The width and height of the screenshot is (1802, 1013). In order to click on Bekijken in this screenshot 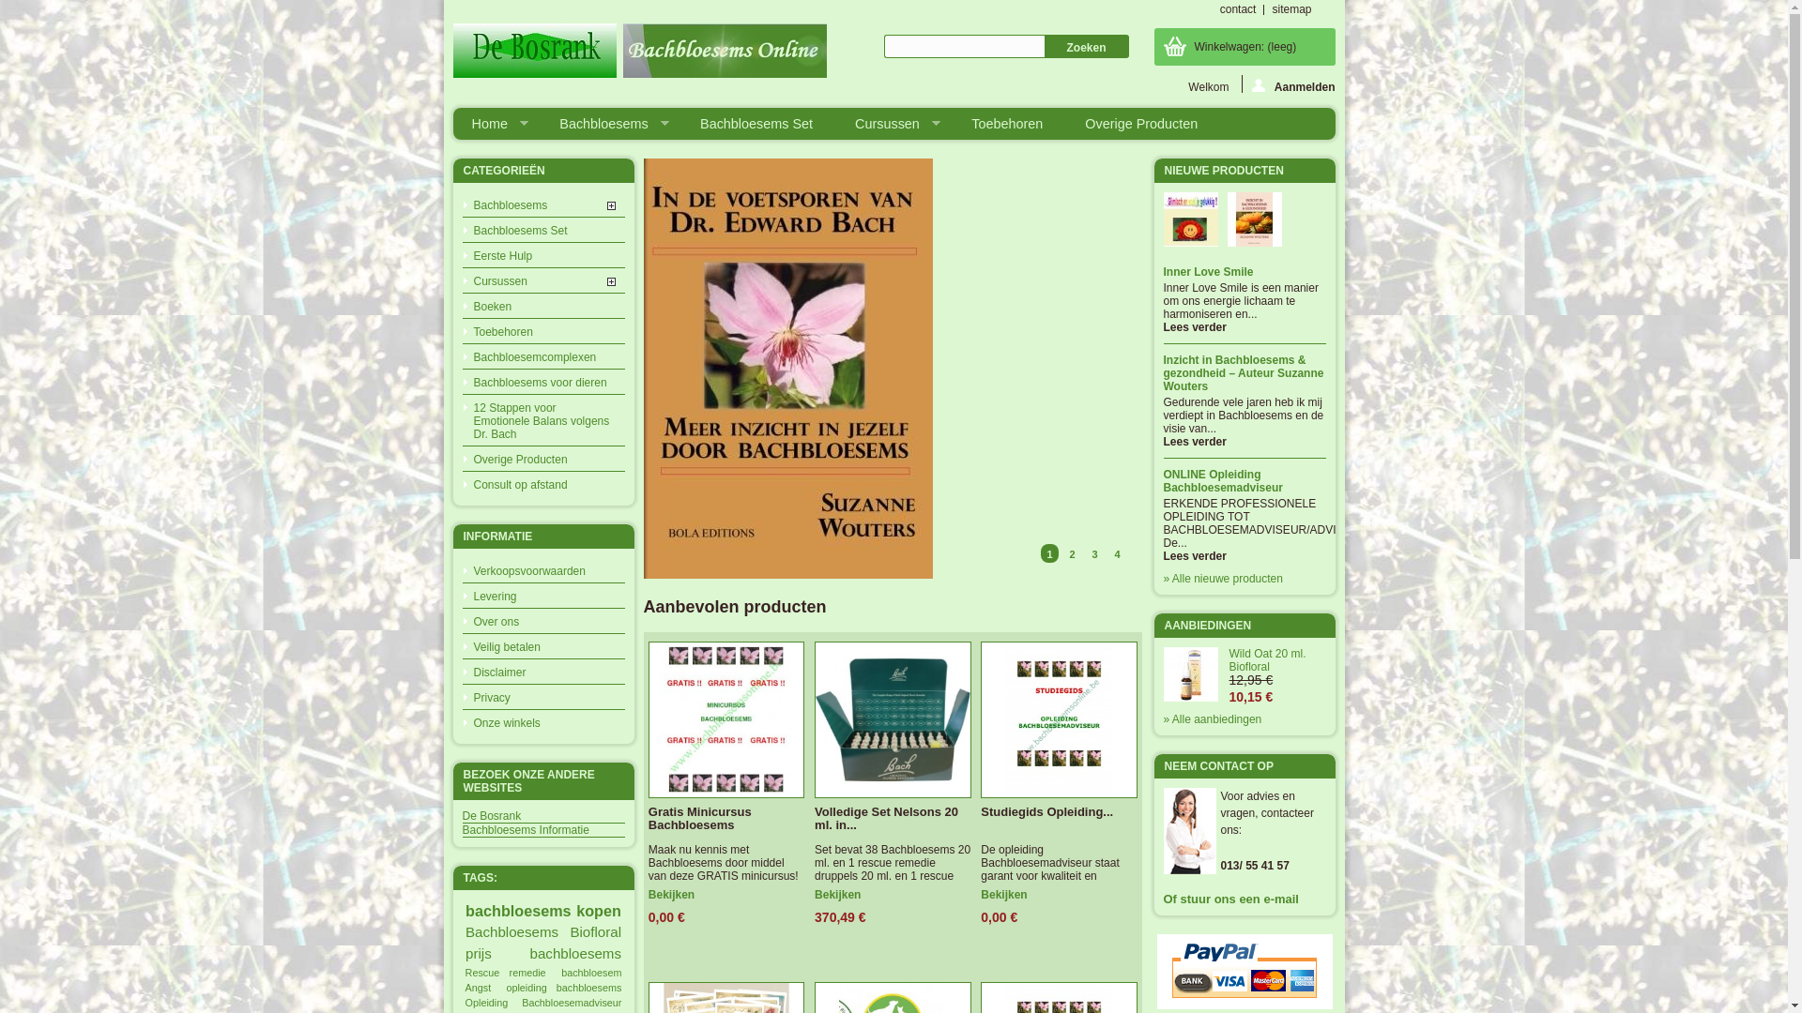, I will do `click(1008, 895)`.